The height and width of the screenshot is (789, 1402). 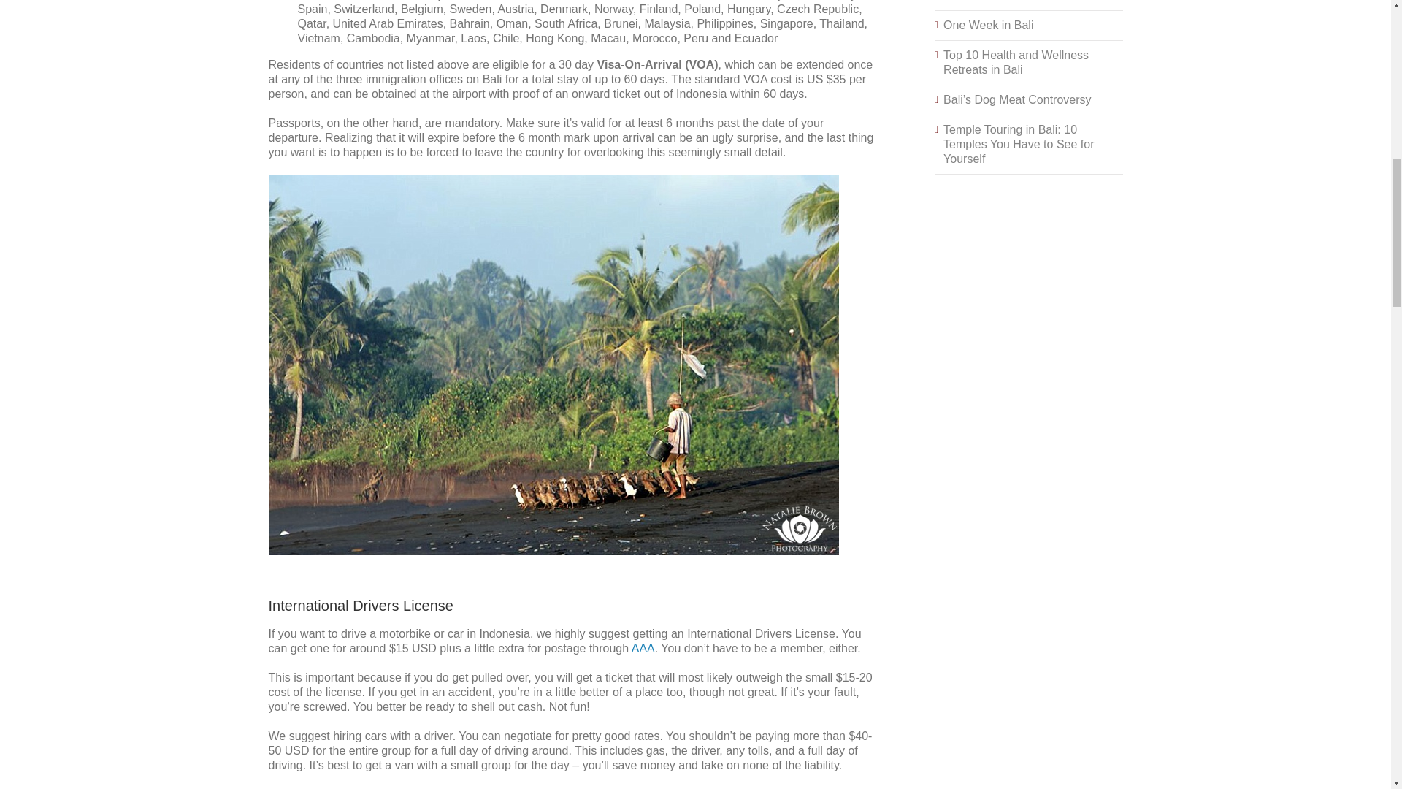 I want to click on AAA, so click(x=643, y=649).